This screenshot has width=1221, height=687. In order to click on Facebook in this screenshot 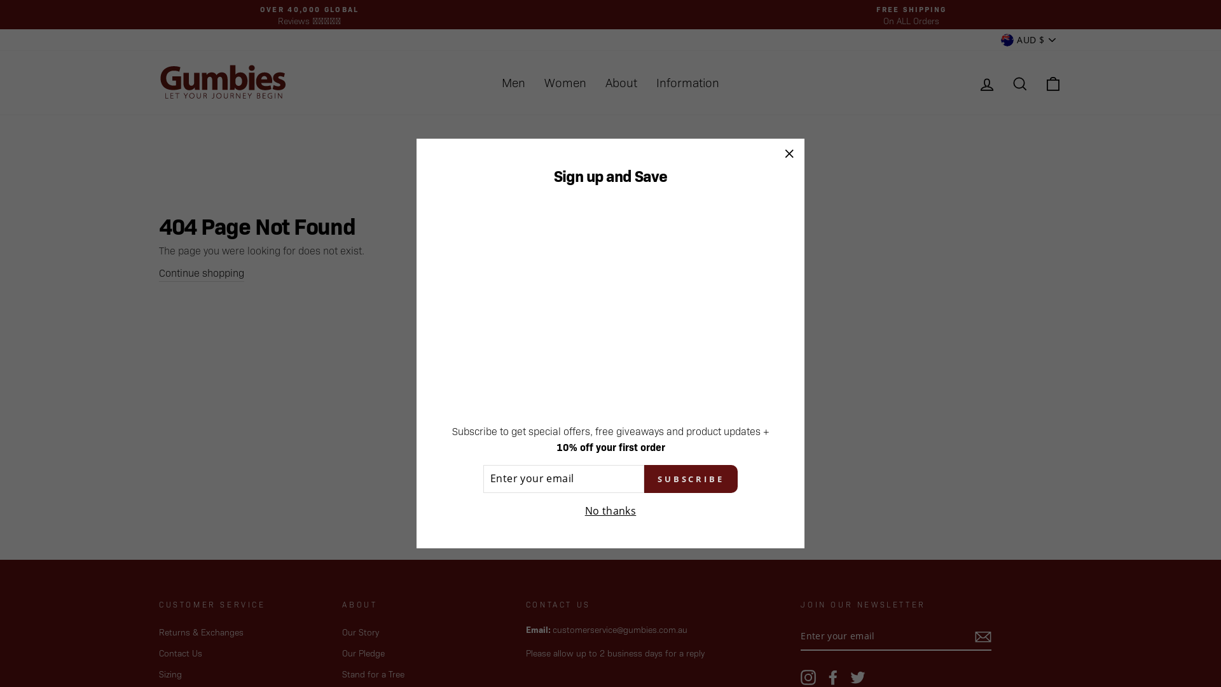, I will do `click(833, 678)`.